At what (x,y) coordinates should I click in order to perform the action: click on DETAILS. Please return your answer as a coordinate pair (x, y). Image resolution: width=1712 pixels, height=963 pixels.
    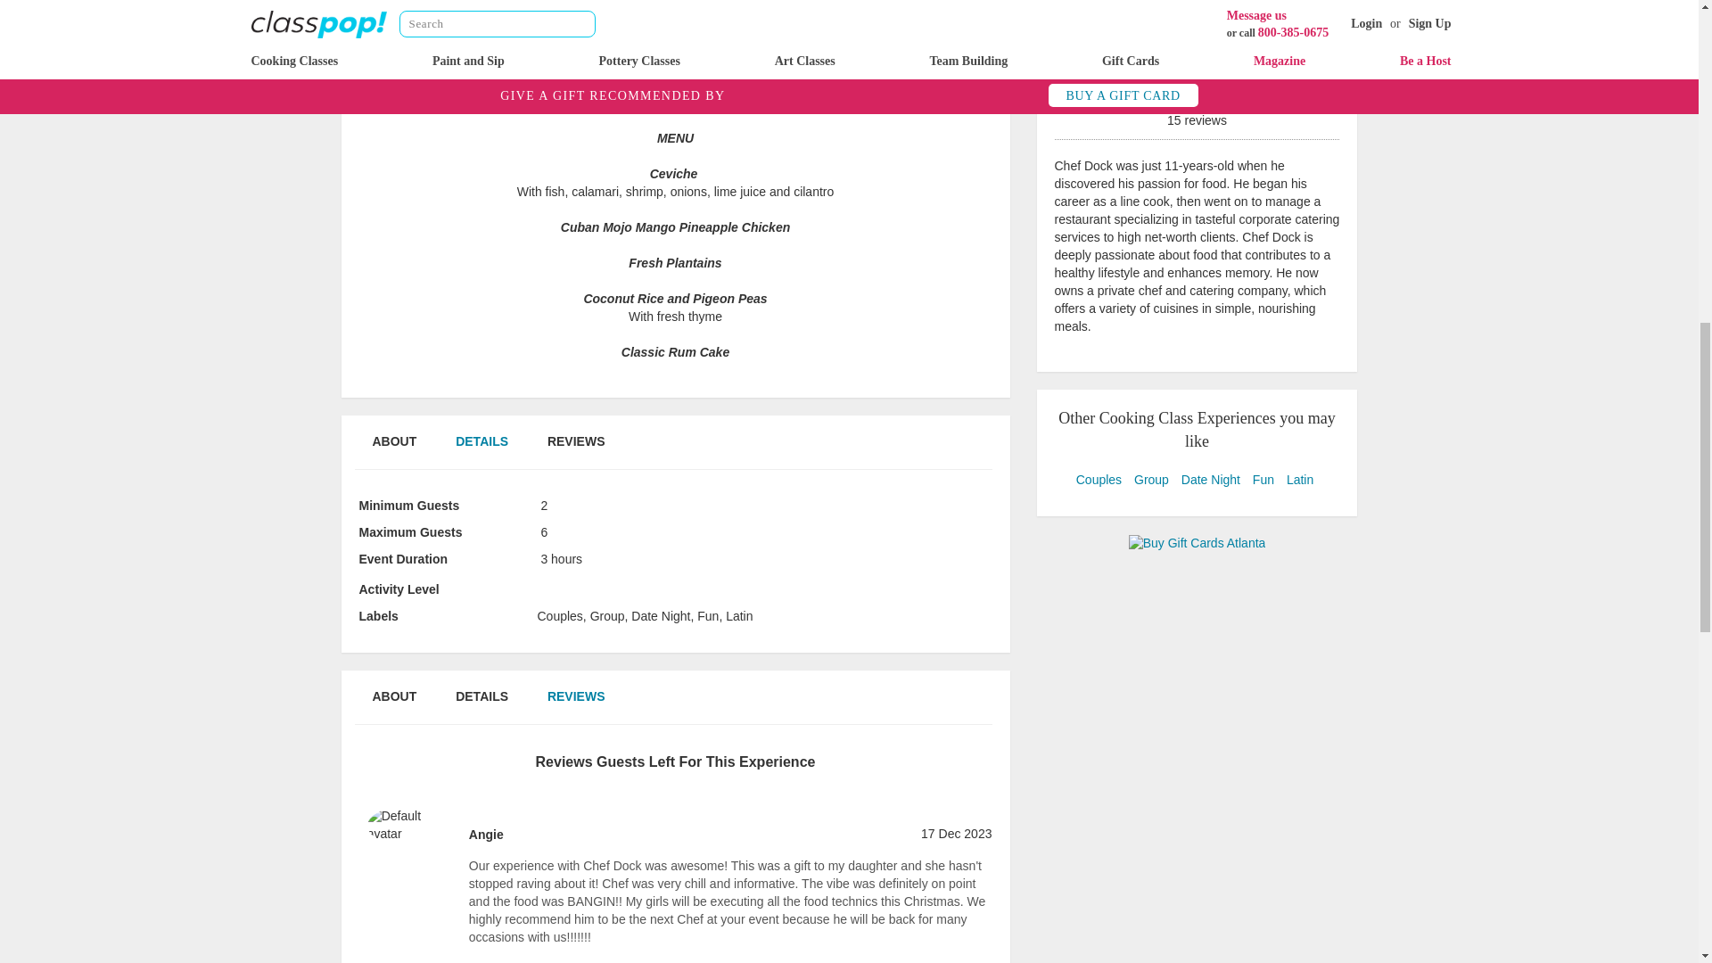
    Looking at the image, I should click on (481, 706).